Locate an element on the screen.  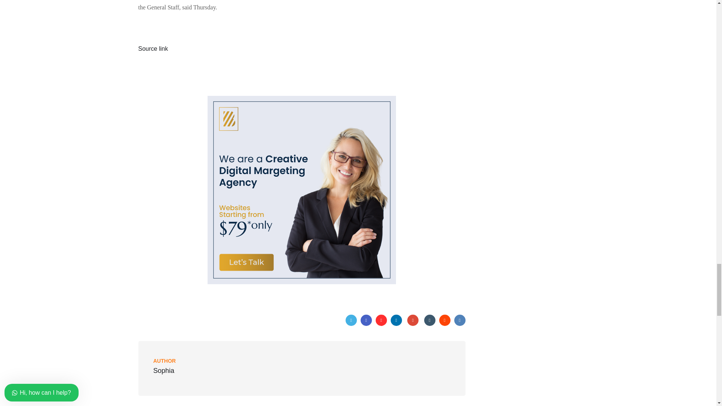
Pinterest is located at coordinates (381, 320).